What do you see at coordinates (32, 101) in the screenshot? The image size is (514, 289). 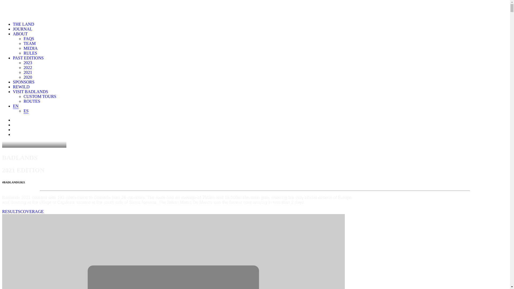 I see `ROUTES` at bounding box center [32, 101].